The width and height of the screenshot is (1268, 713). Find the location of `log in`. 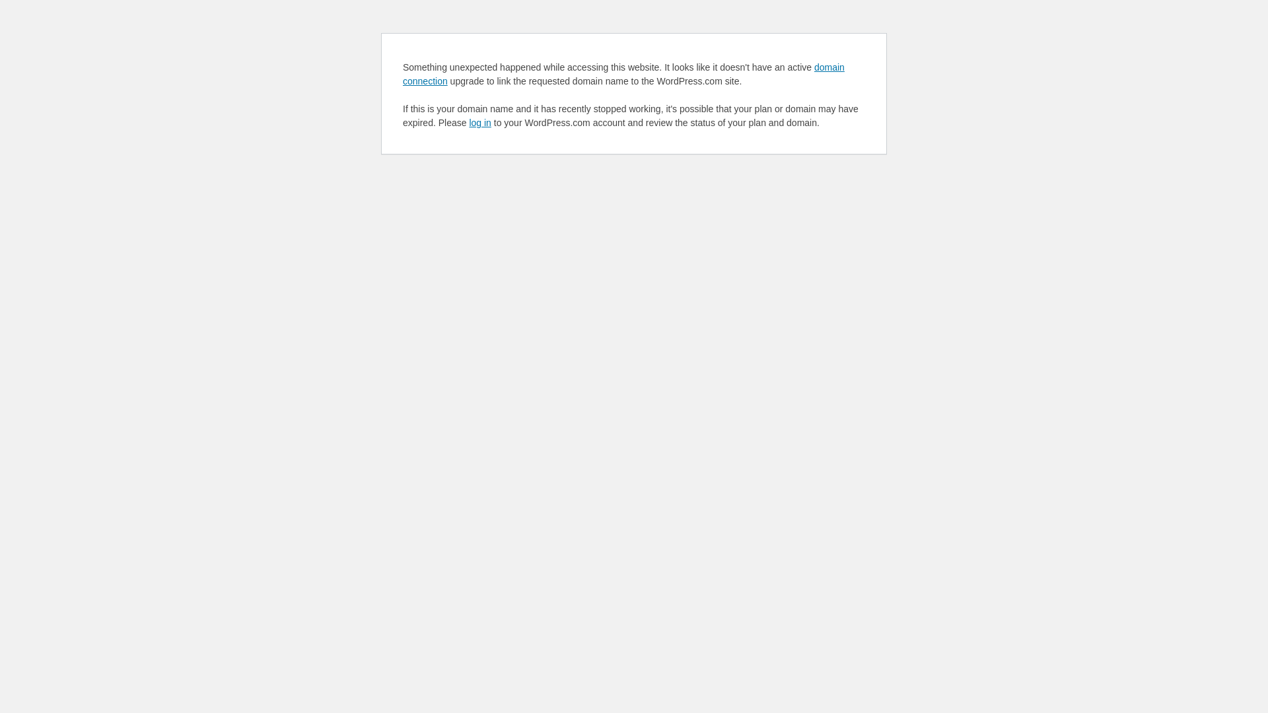

log in is located at coordinates (479, 123).